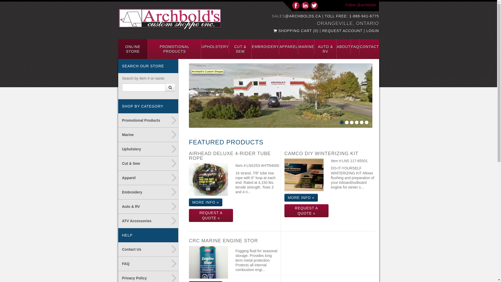 This screenshot has height=282, width=501. I want to click on LOGIN, so click(373, 31).